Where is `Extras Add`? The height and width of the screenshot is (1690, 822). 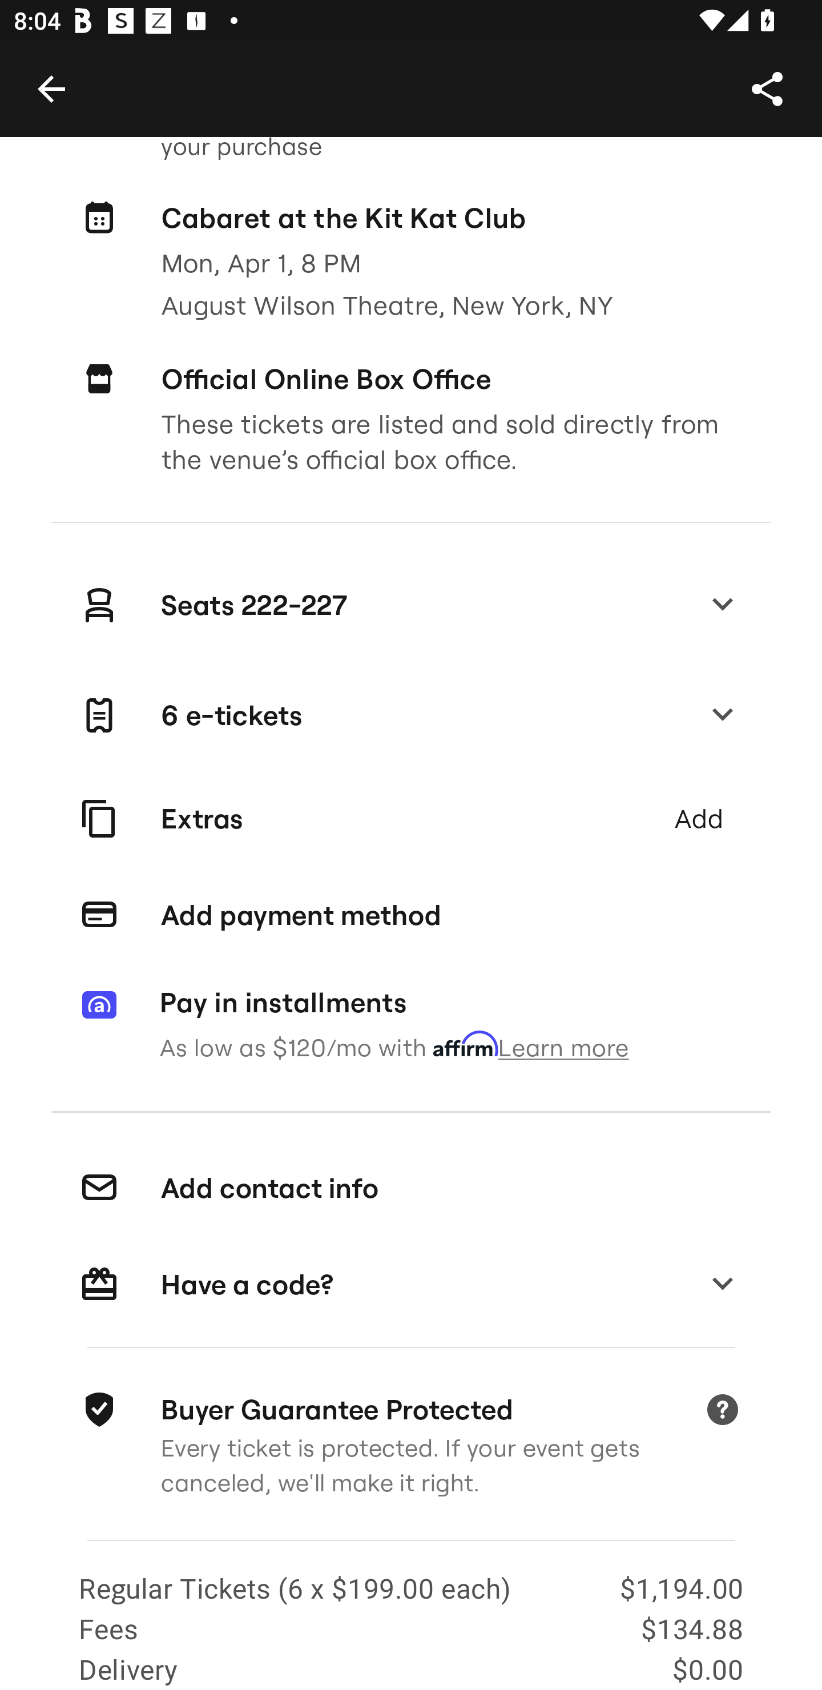
Extras Add is located at coordinates (411, 819).